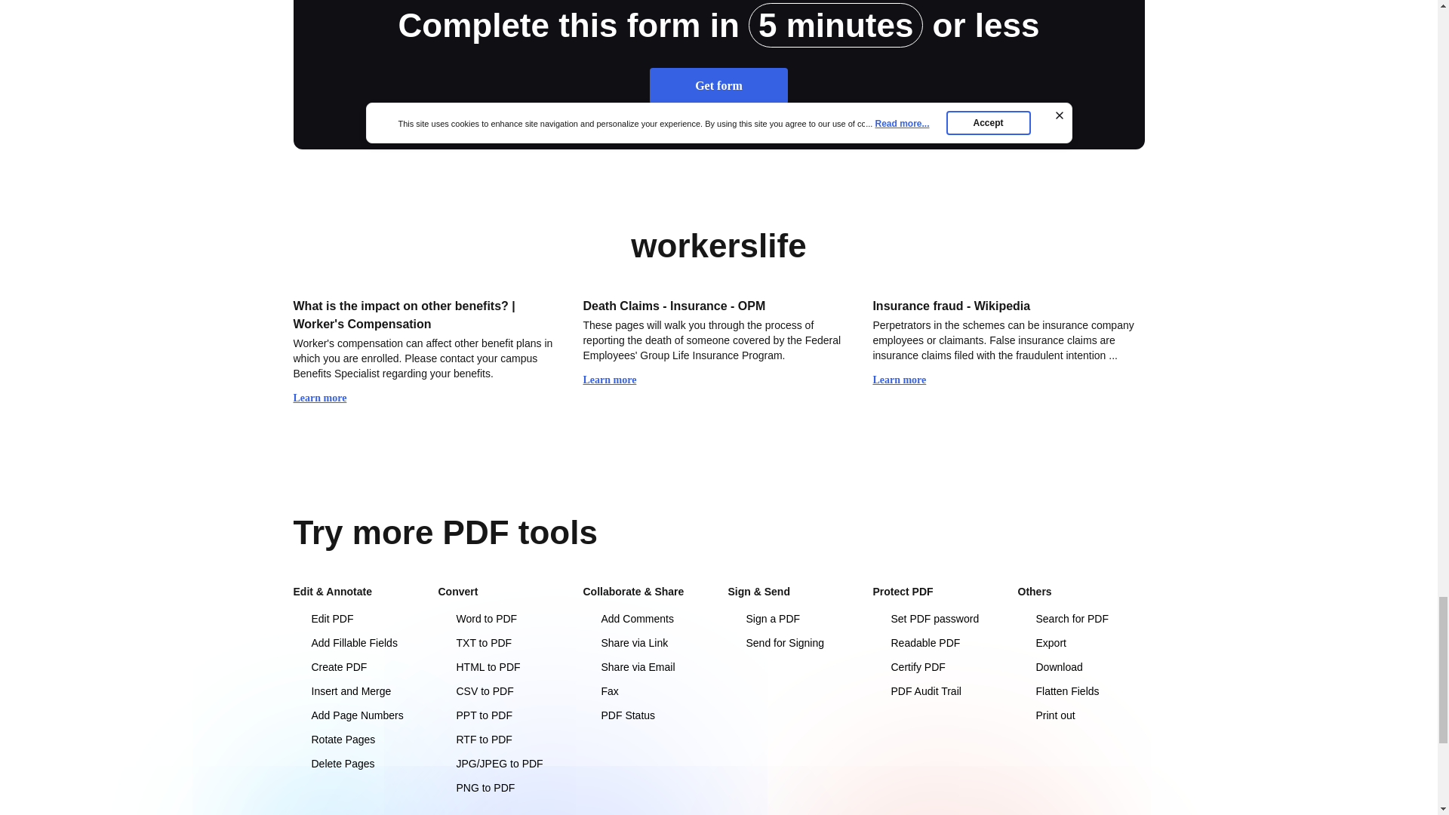  What do you see at coordinates (356, 715) in the screenshot?
I see `Add Page Numbers` at bounding box center [356, 715].